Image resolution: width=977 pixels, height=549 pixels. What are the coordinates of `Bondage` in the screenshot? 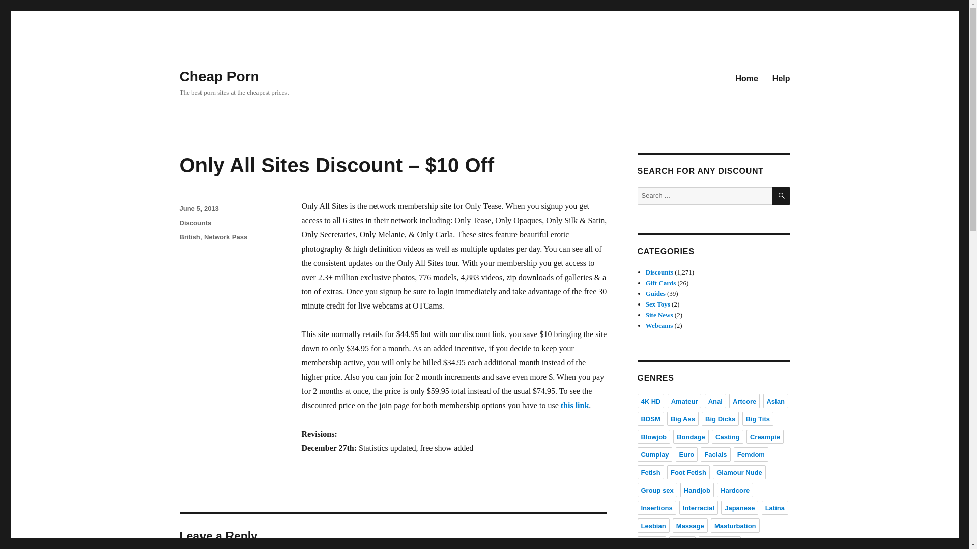 It's located at (691, 436).